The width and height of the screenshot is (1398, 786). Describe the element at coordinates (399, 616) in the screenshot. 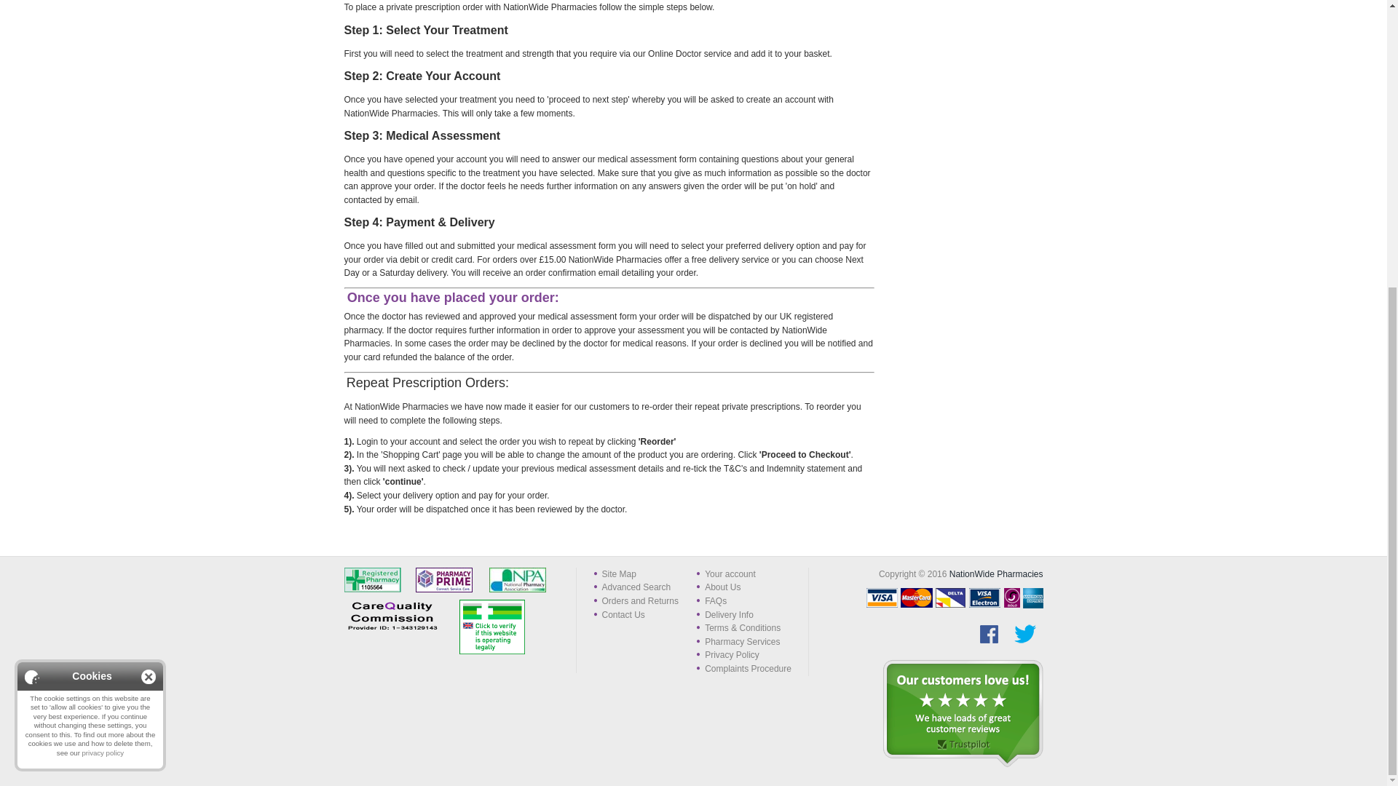

I see `Care Quality Commission` at that location.